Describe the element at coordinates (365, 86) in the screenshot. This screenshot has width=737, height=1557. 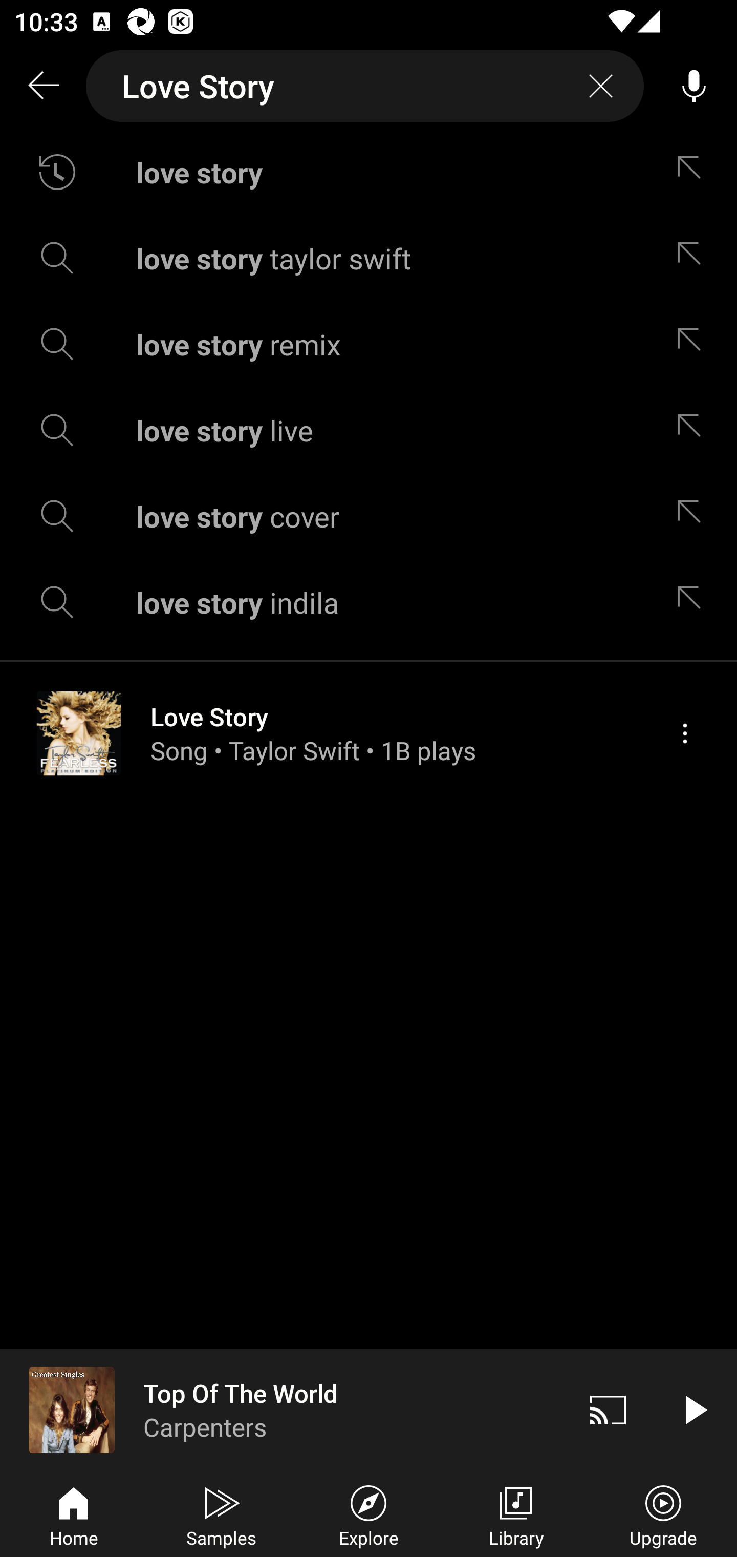
I see `Love Story` at that location.